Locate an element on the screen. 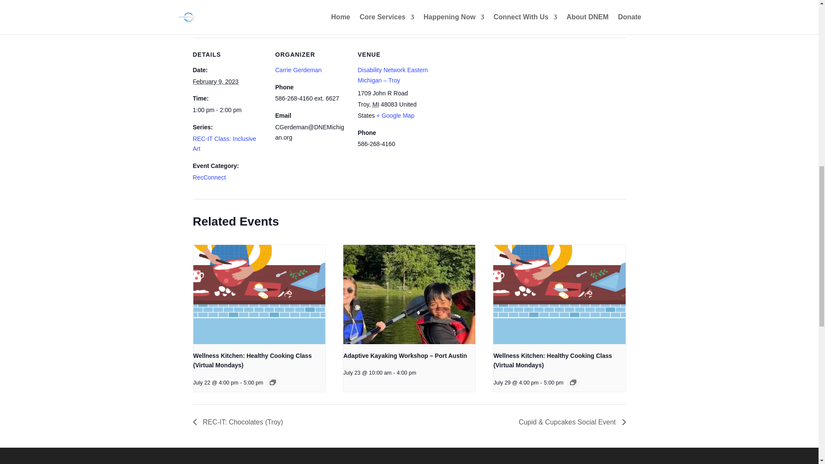 The width and height of the screenshot is (825, 464). 2023-02-09 is located at coordinates (229, 110).